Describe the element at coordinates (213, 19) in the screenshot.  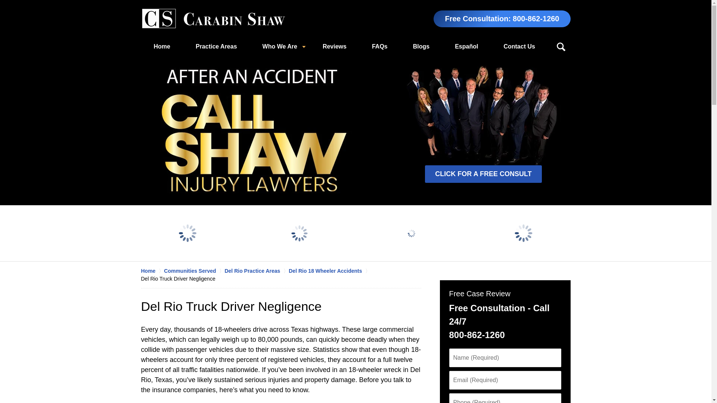
I see `Val Verde County Trucking Accident Lawyers Carabin Shaw Home` at that location.